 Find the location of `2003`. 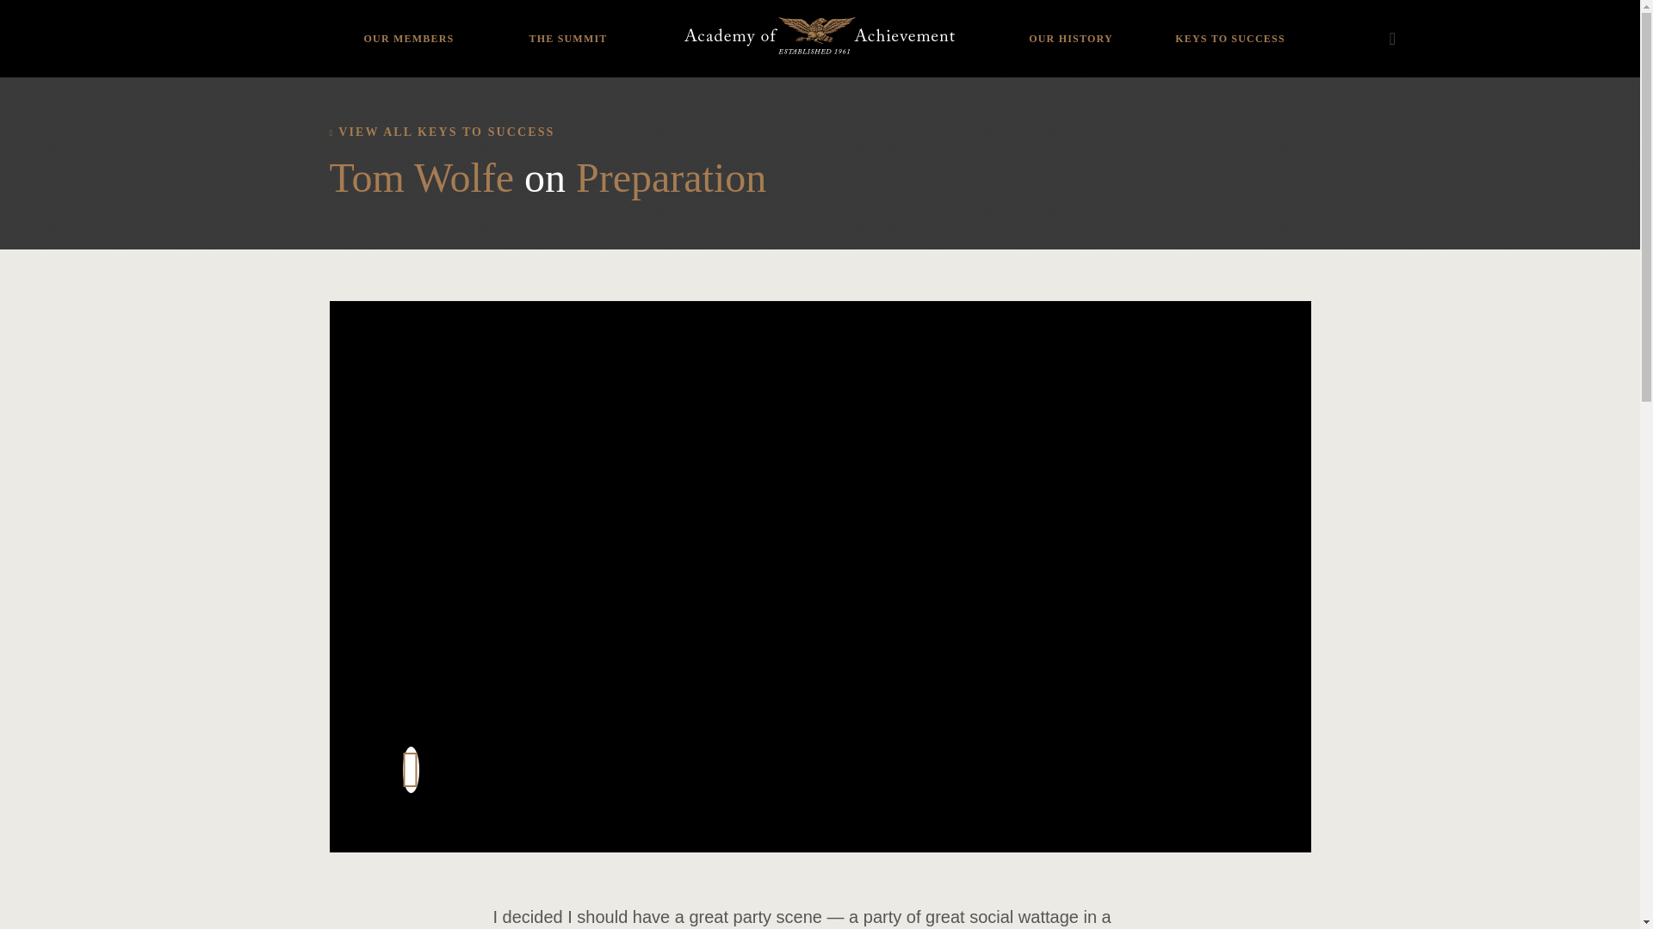

2003 is located at coordinates (528, 7).